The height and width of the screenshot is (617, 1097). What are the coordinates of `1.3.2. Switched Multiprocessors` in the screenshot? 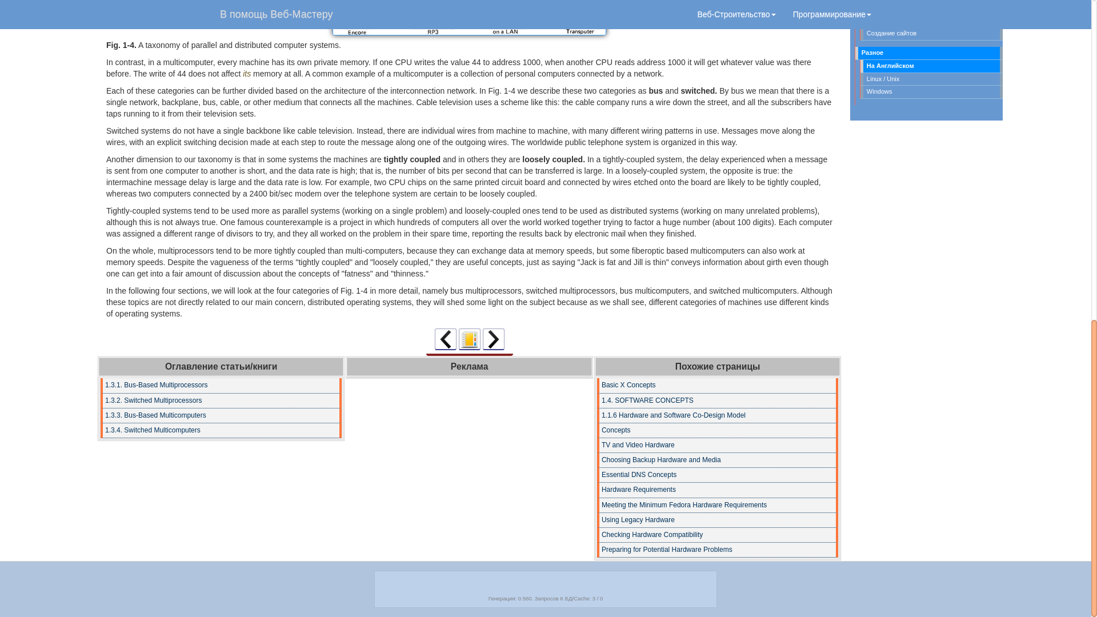 It's located at (221, 401).